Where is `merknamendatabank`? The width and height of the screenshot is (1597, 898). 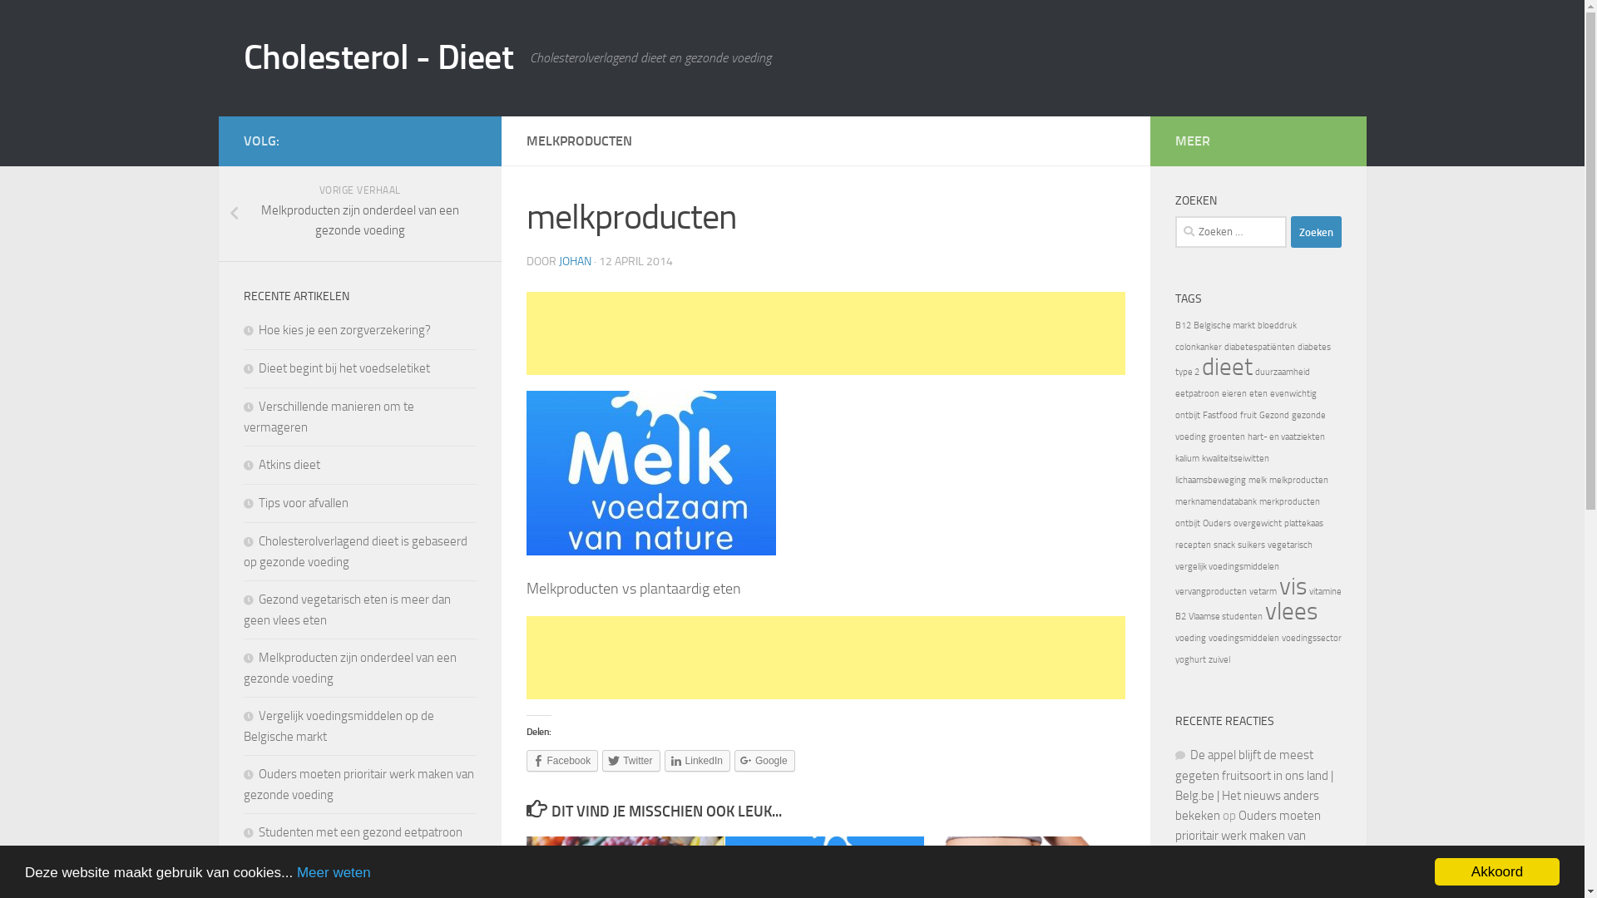 merknamendatabank is located at coordinates (1215, 502).